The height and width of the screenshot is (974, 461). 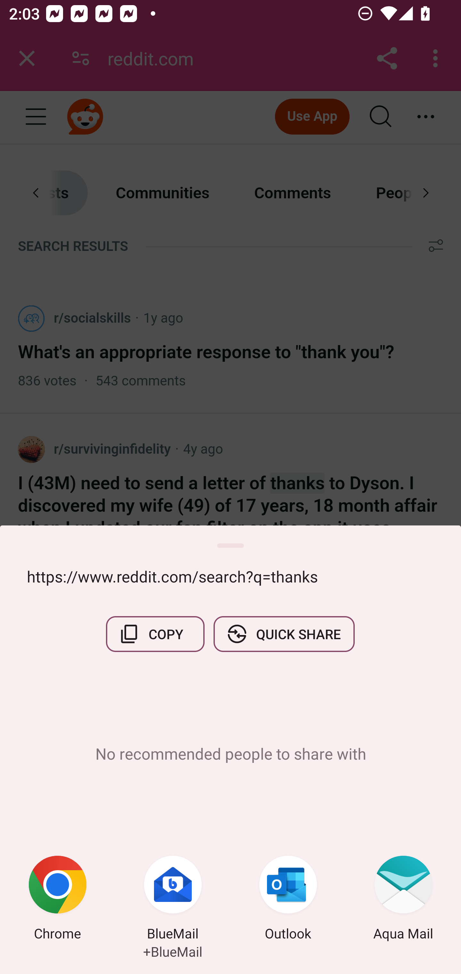 What do you see at coordinates (173, 900) in the screenshot?
I see `BlueMail +BlueMail` at bounding box center [173, 900].